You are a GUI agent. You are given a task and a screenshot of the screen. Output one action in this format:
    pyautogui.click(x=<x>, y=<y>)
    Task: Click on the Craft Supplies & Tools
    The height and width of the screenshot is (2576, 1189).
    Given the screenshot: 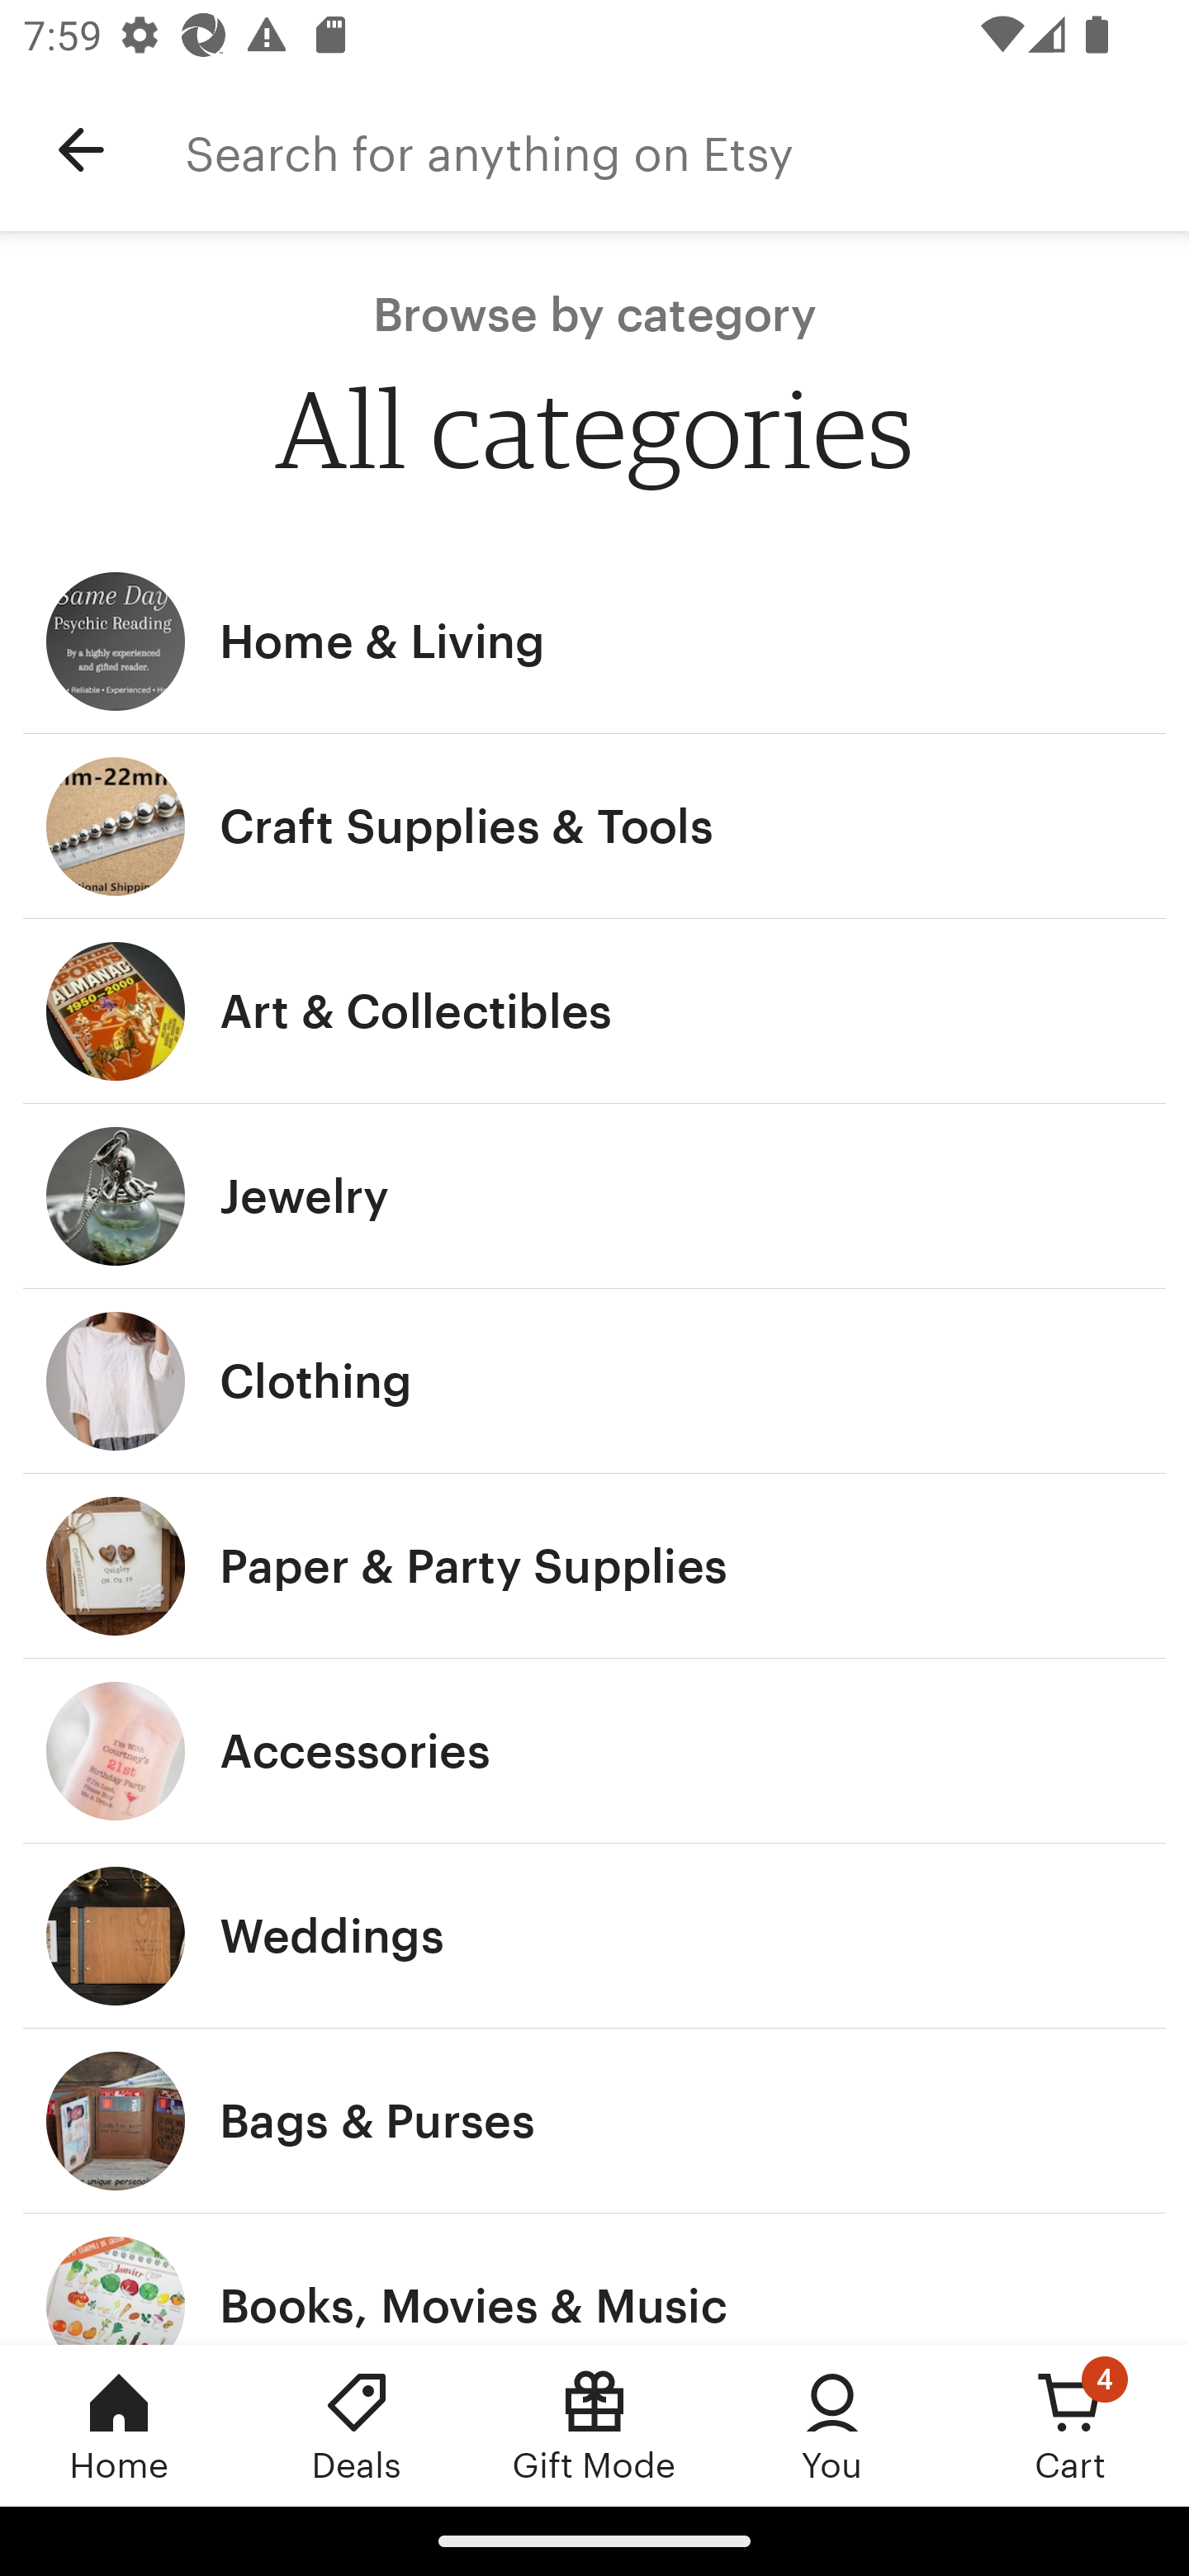 What is the action you would take?
    pyautogui.click(x=594, y=826)
    